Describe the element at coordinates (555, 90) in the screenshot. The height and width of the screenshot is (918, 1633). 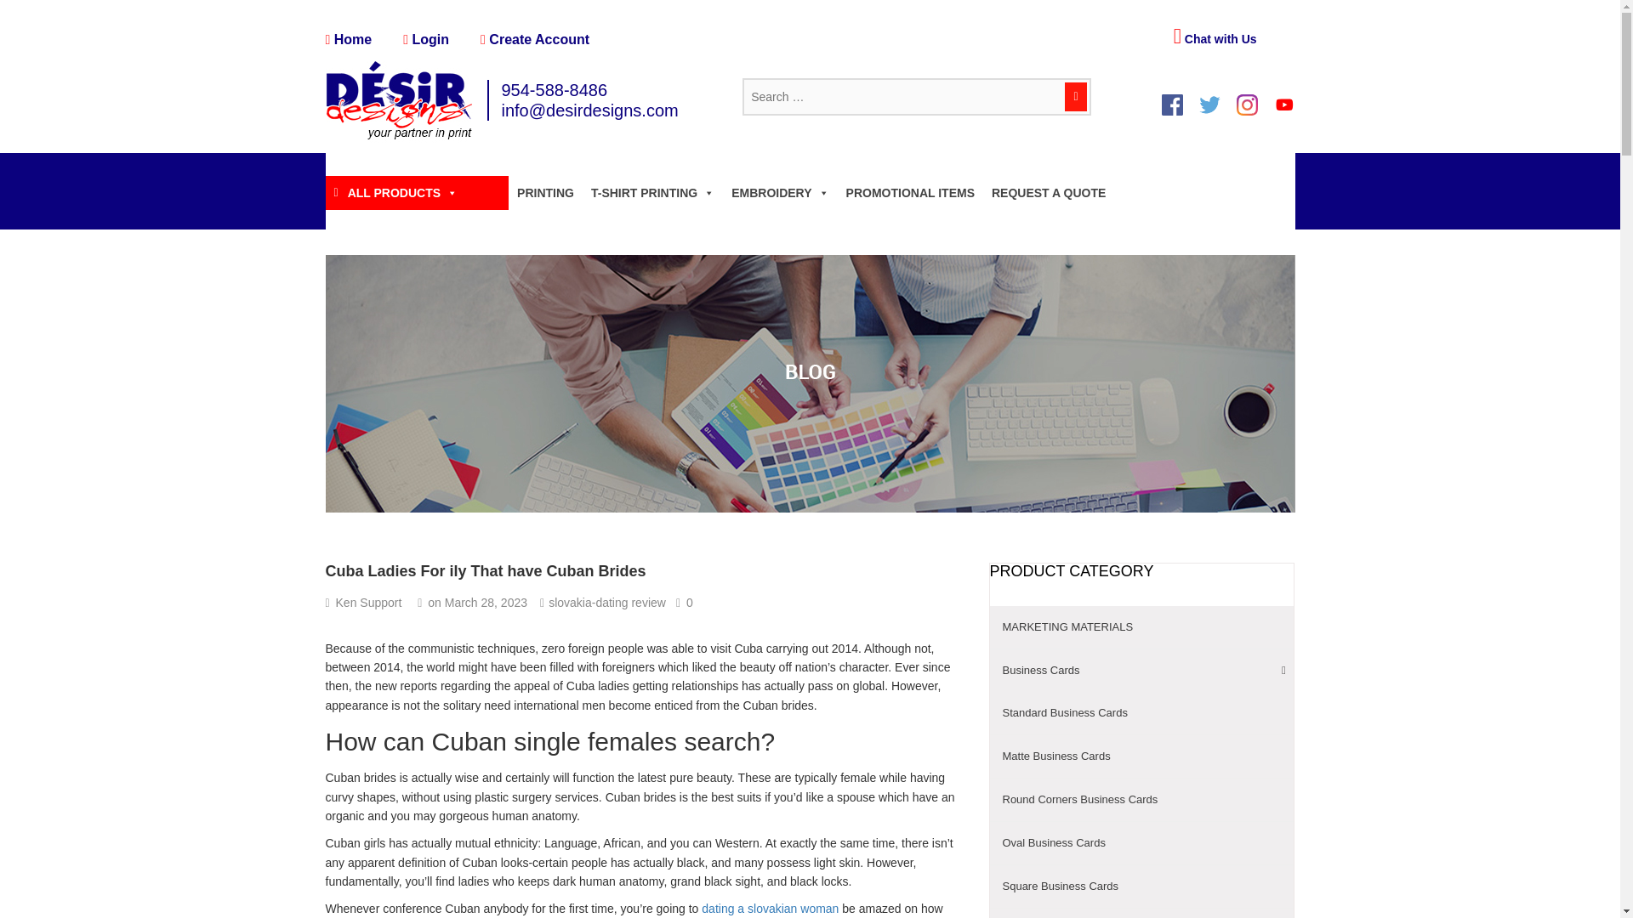
I see `954-588-8486` at that location.